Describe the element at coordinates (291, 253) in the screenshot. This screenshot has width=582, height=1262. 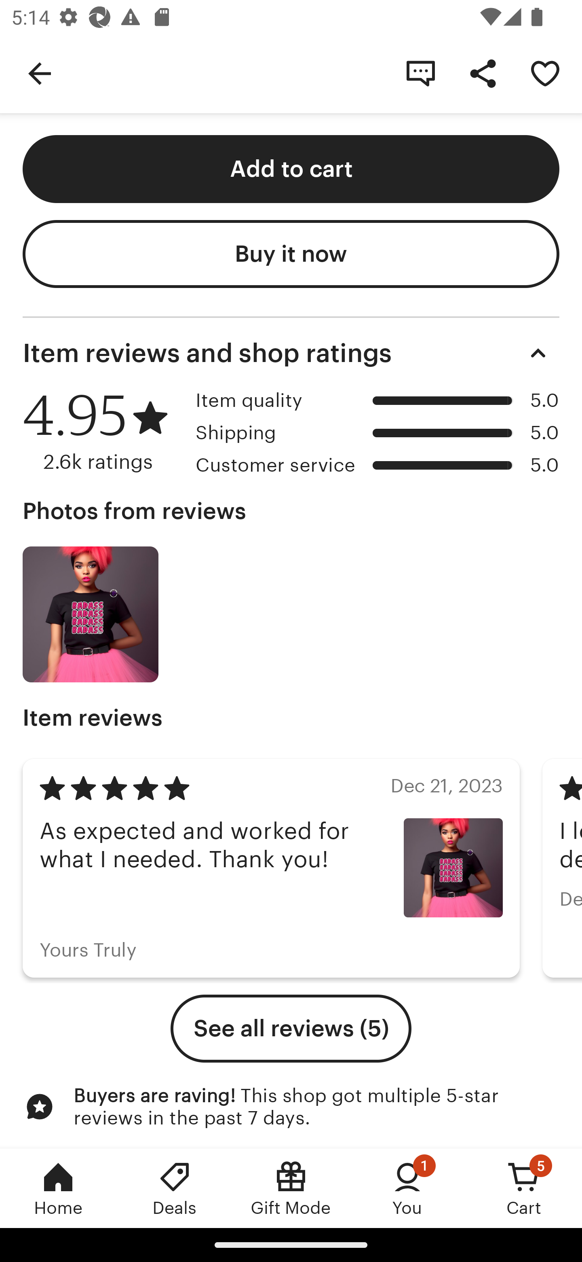
I see `Buy it now` at that location.